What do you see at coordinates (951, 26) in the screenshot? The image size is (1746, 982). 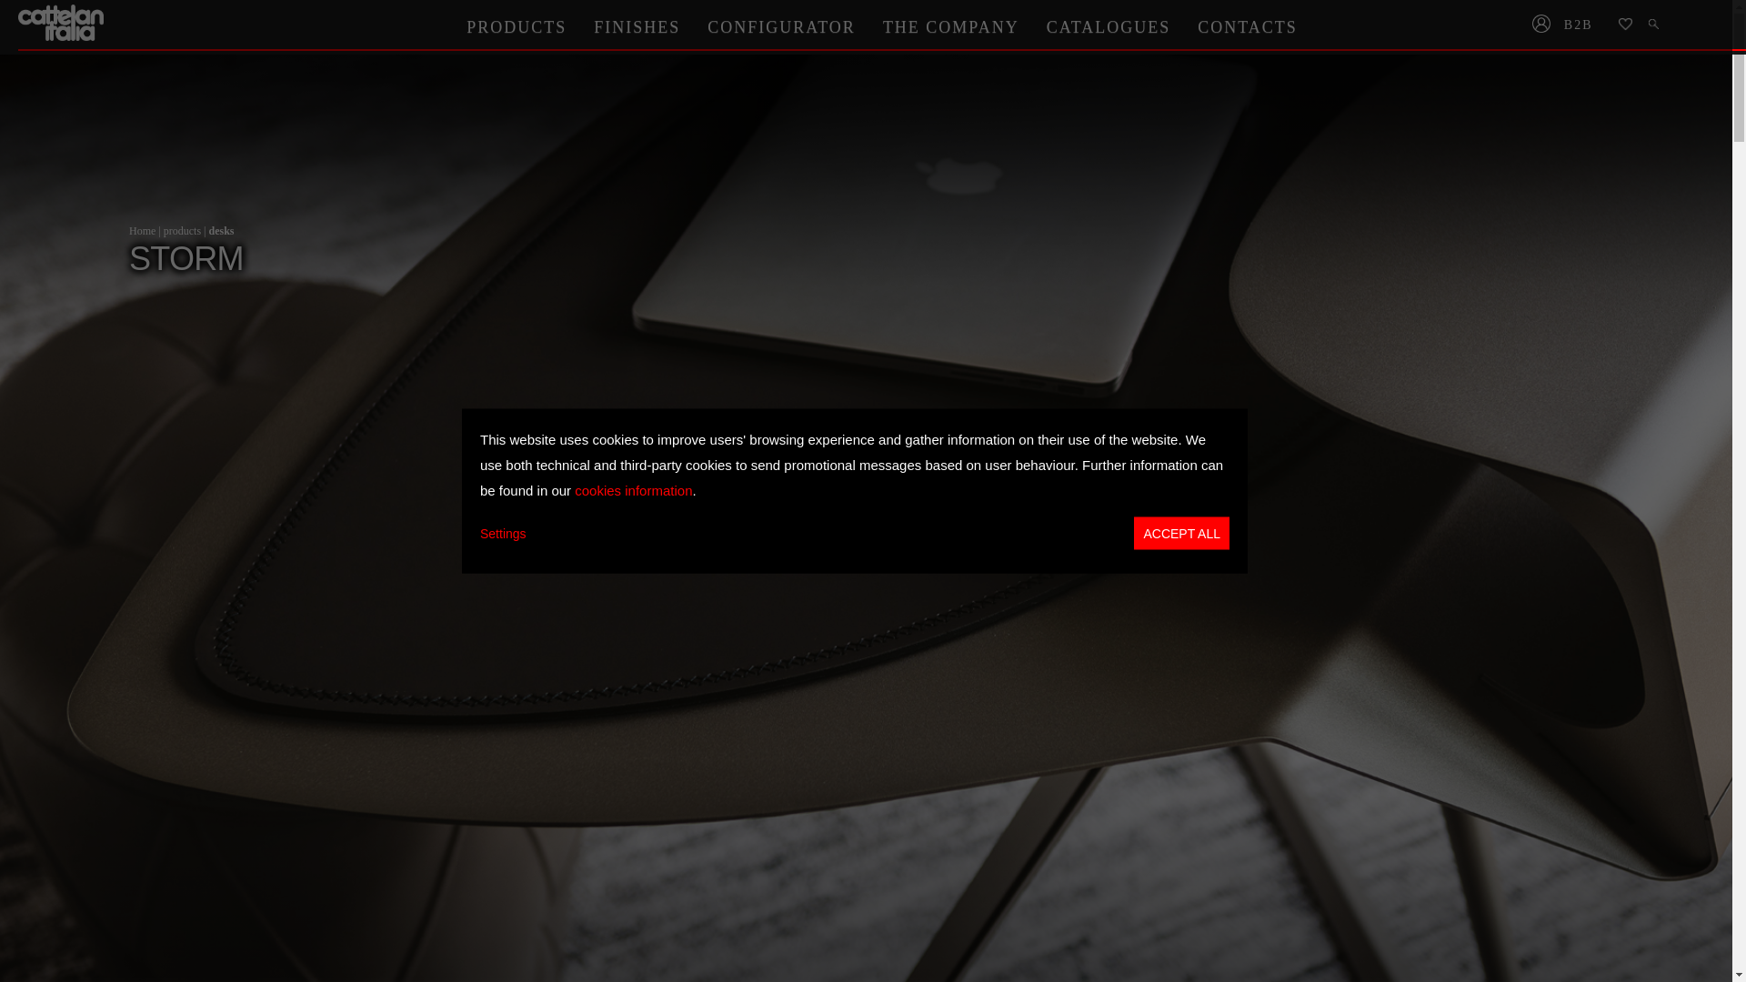 I see `THE COMPANY` at bounding box center [951, 26].